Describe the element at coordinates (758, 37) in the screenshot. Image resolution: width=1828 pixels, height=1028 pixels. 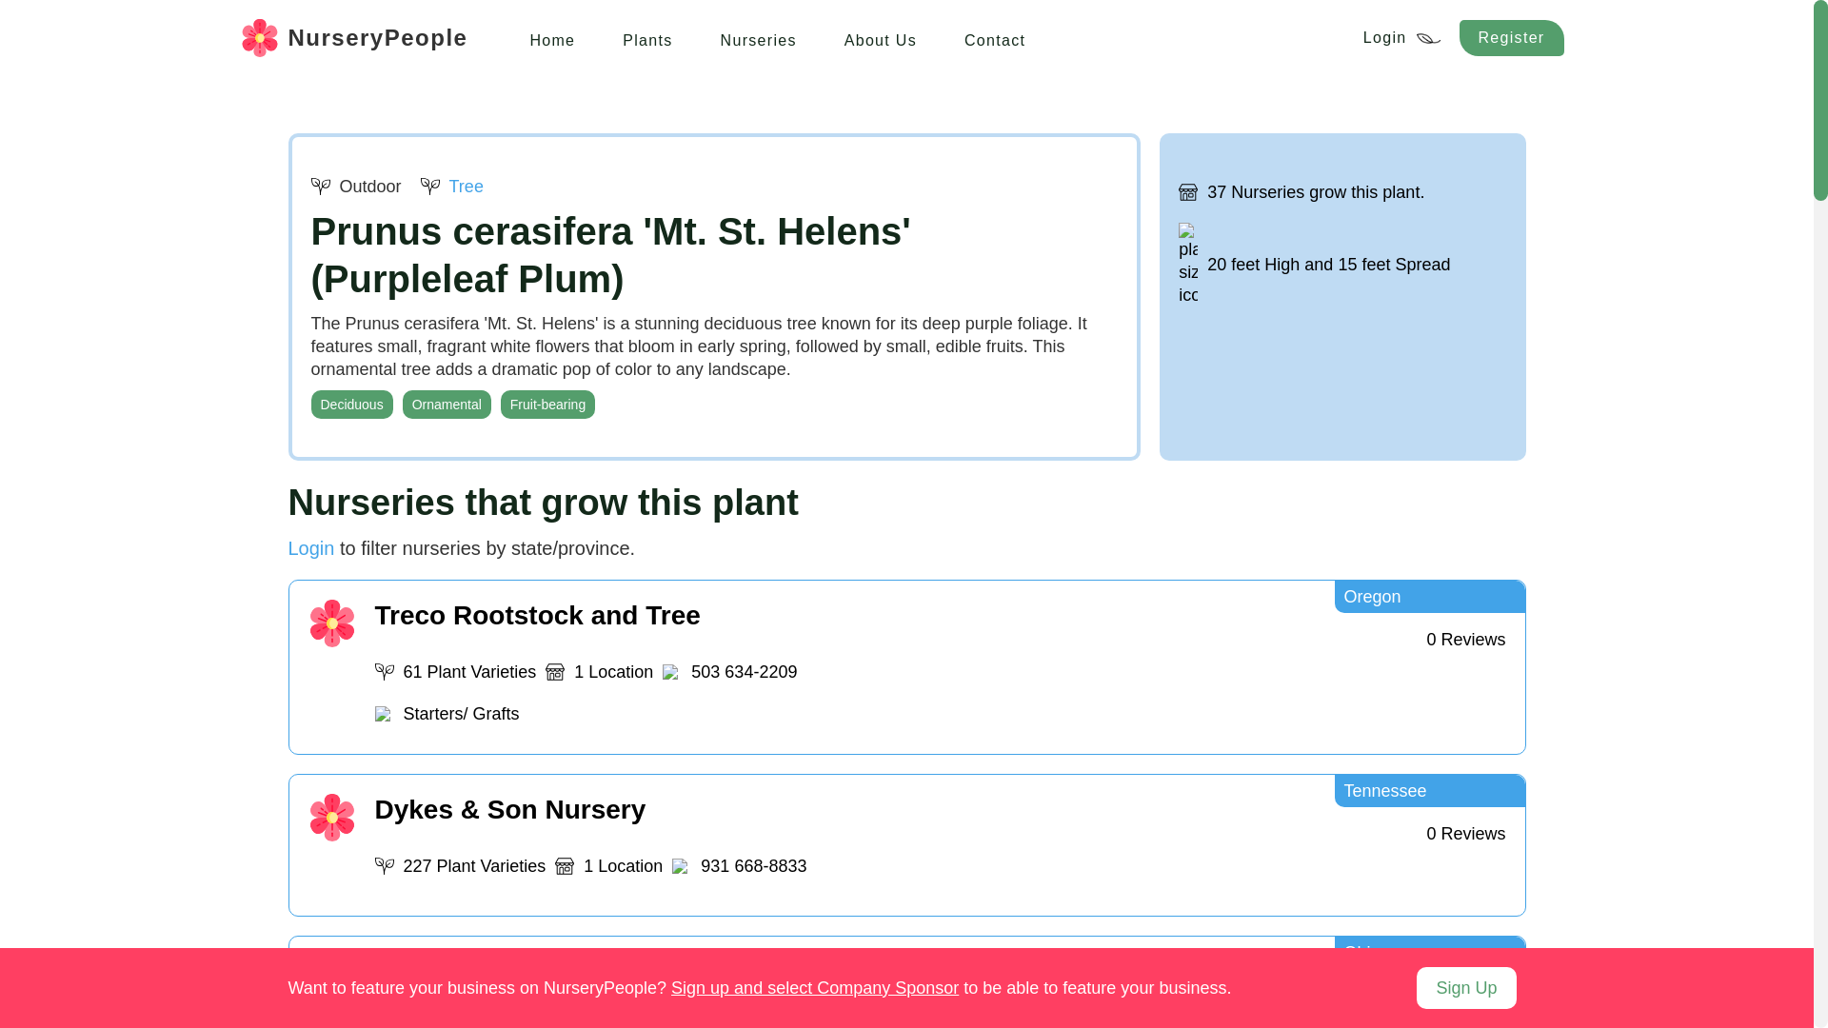
I see `Nurseries` at that location.